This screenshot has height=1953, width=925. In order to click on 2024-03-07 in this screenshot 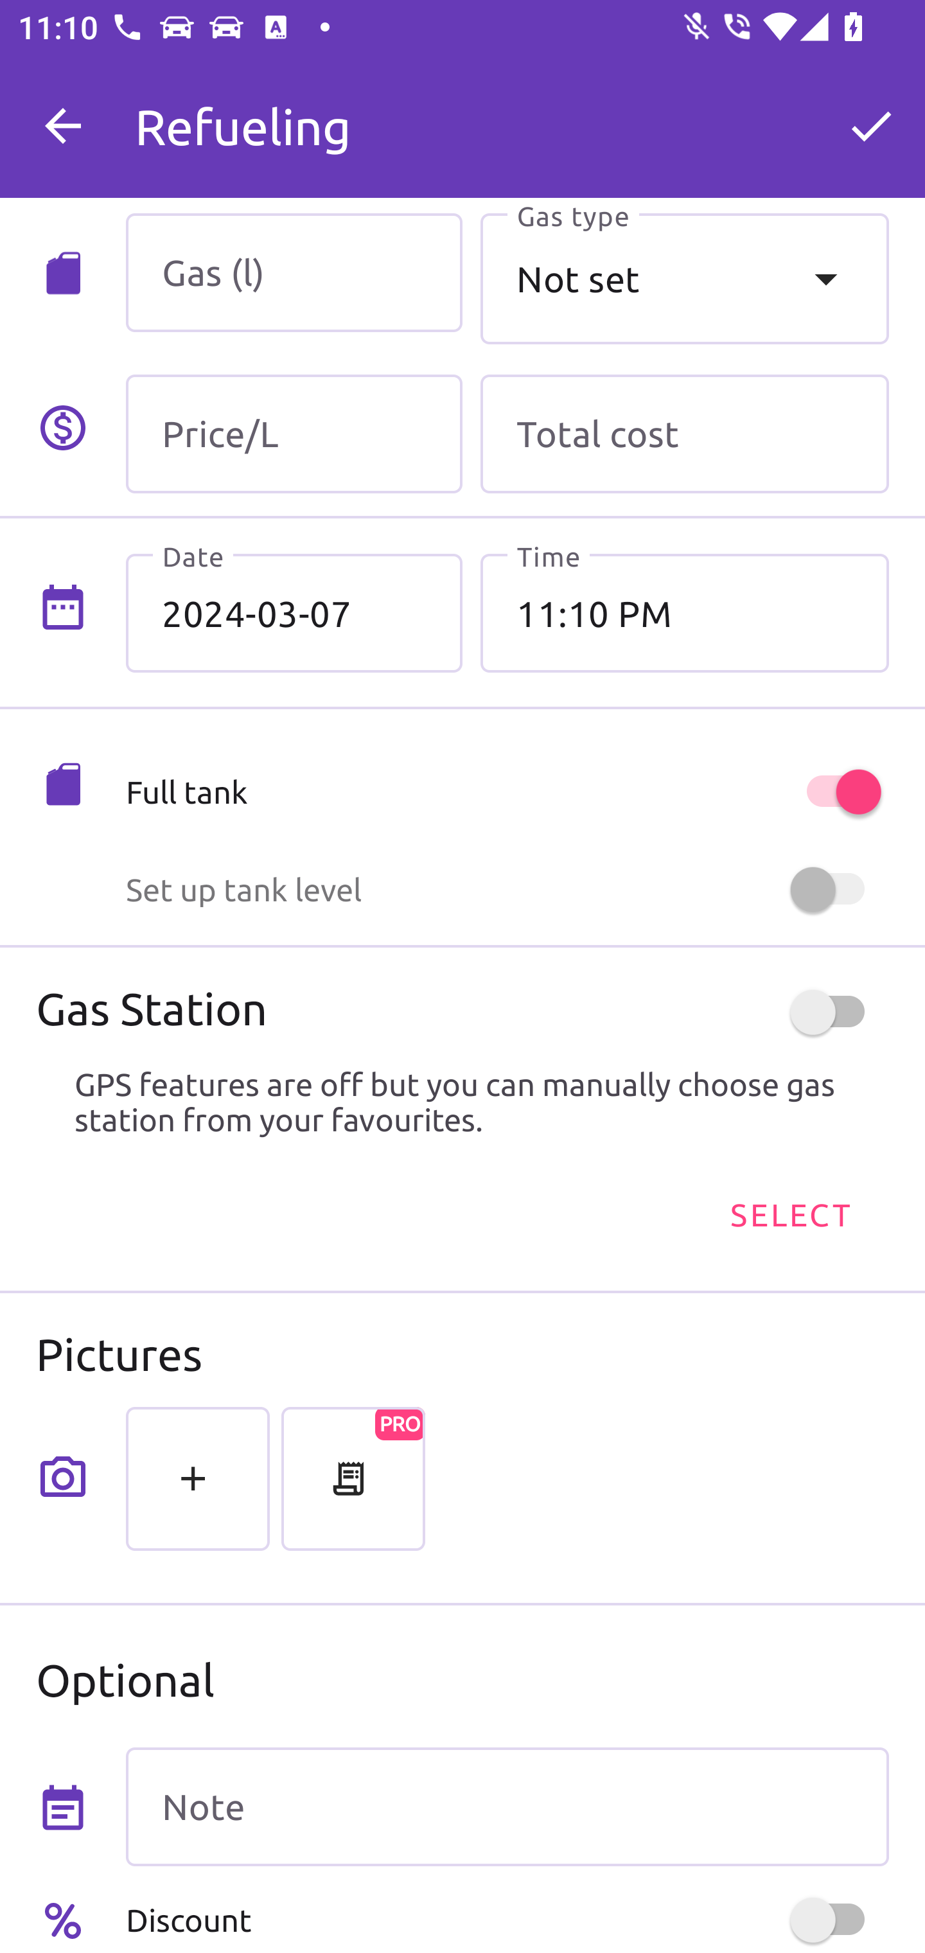, I will do `click(294, 613)`.